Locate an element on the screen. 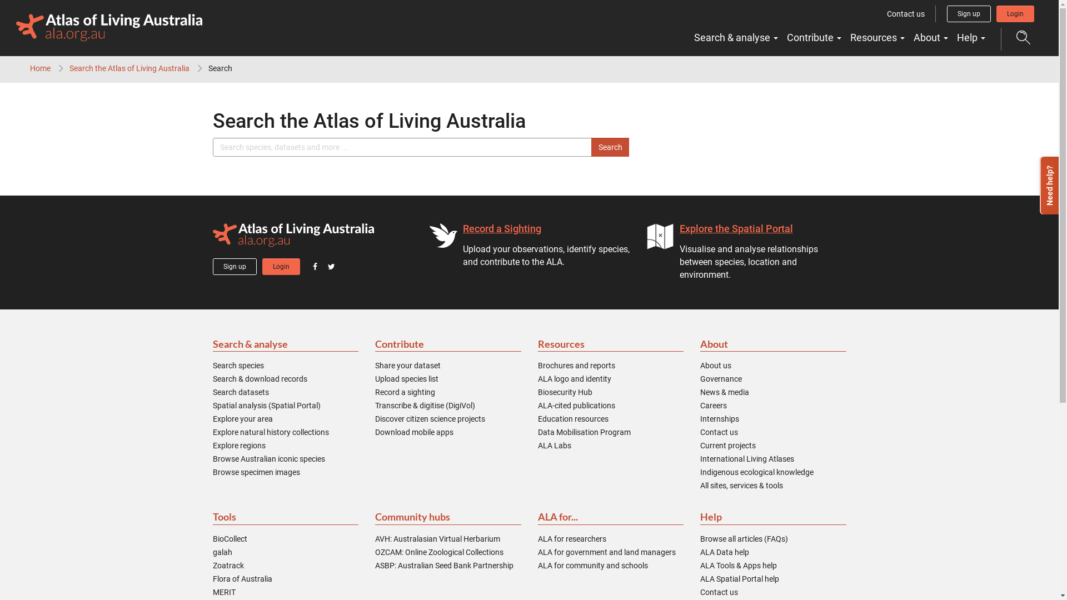 This screenshot has height=600, width=1067. Help is located at coordinates (971, 38).